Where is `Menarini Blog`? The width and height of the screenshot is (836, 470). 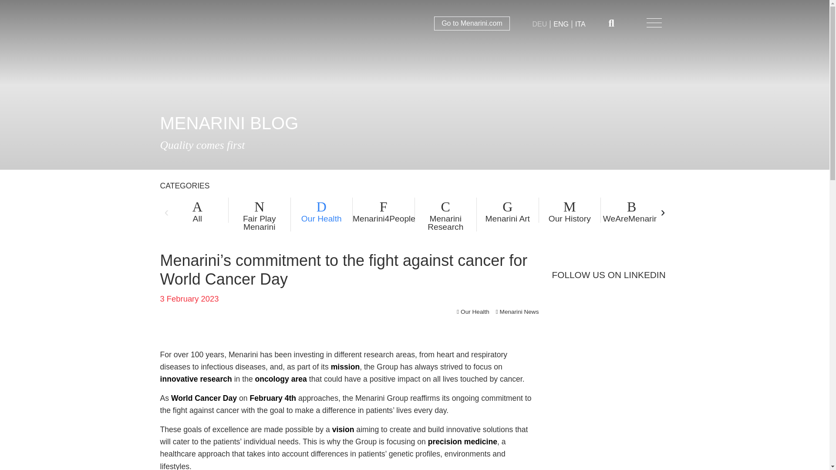 Menarini Blog is located at coordinates (193, 23).